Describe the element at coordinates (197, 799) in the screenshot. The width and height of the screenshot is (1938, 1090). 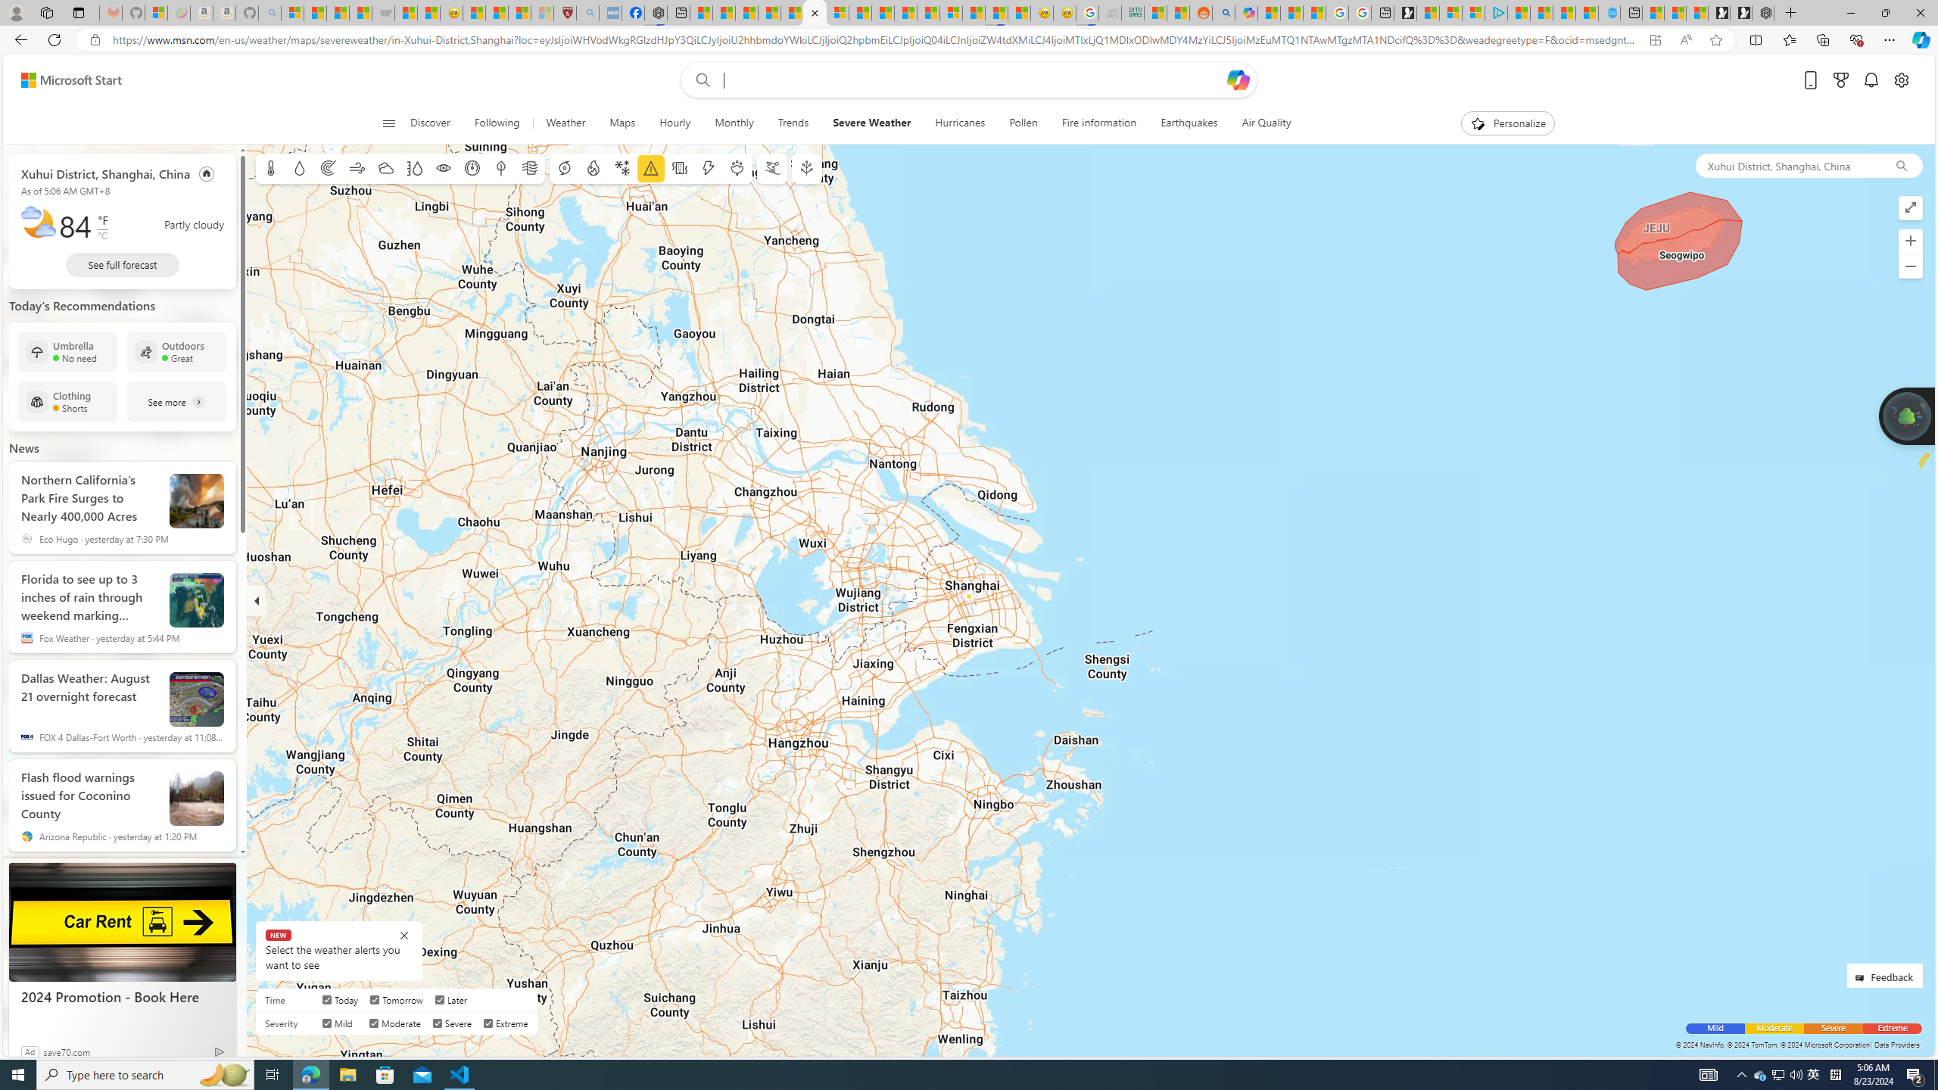
I see `Flash flood warnings issued for Coconino County` at that location.